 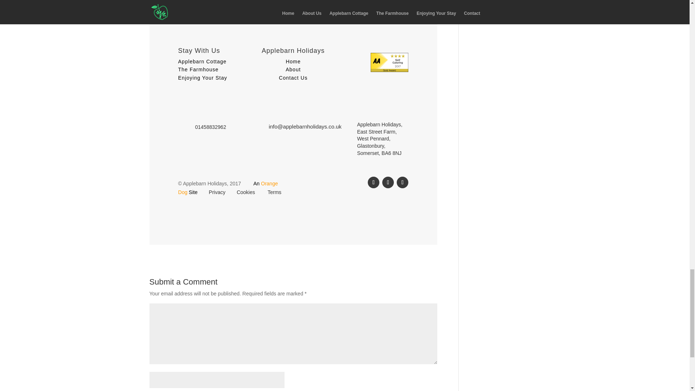 I want to click on Enjoying Your Stay, so click(x=202, y=77).